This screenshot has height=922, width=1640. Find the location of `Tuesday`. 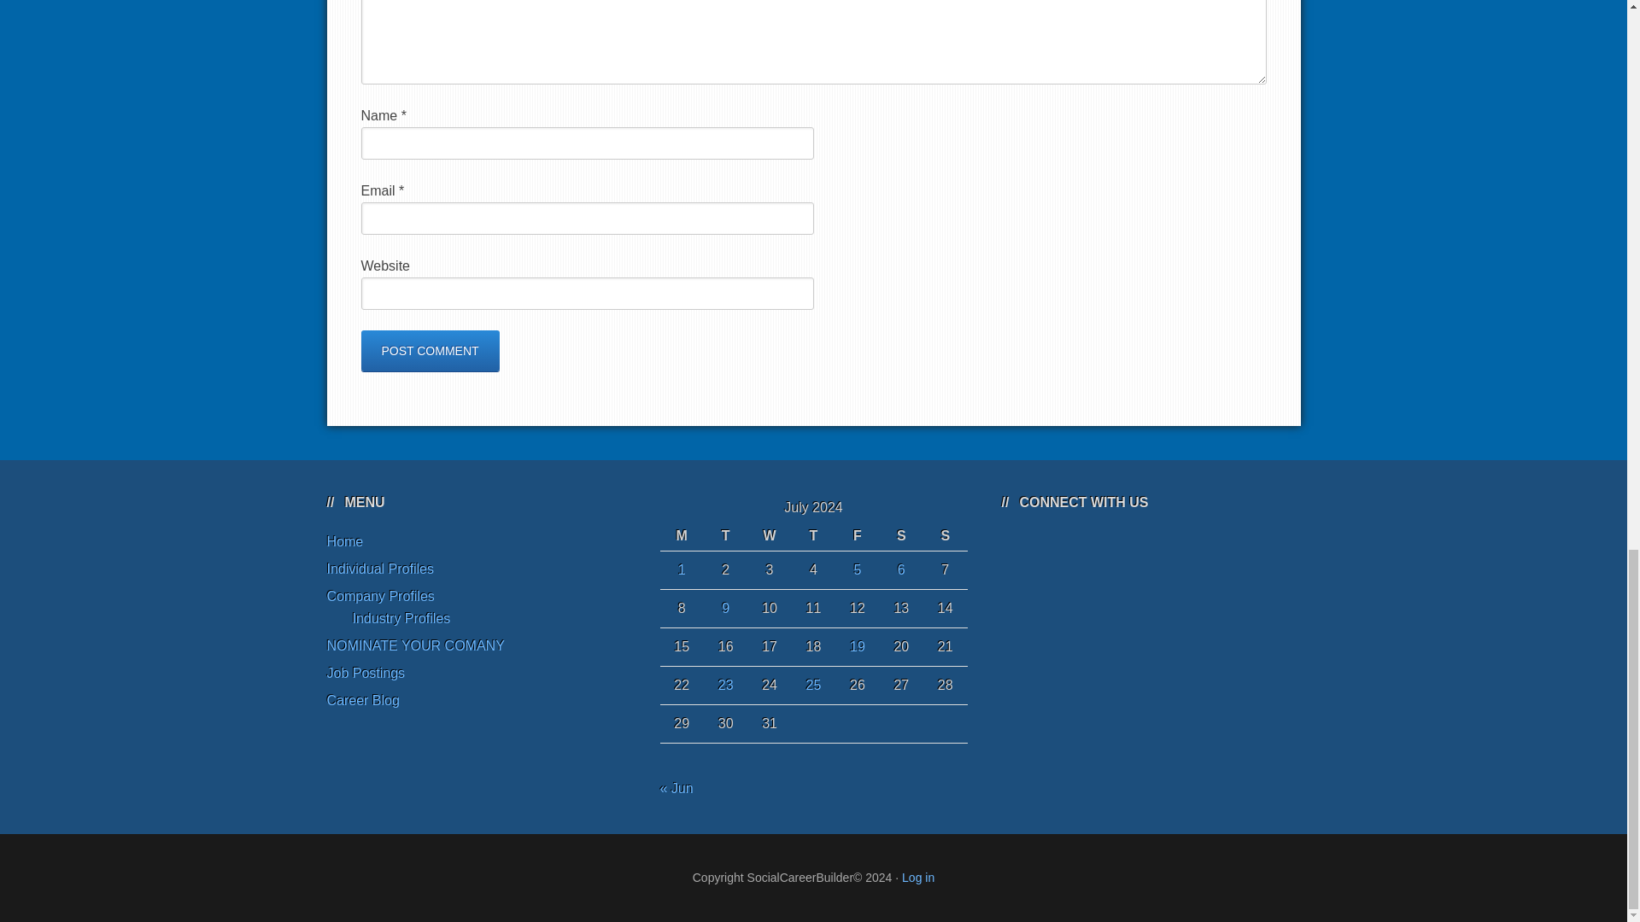

Tuesday is located at coordinates (725, 536).